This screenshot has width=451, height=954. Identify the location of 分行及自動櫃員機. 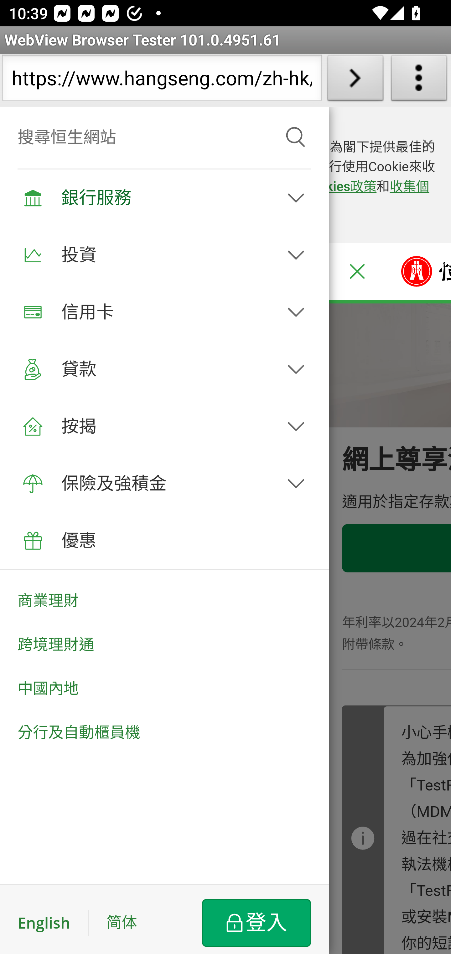
(164, 737).